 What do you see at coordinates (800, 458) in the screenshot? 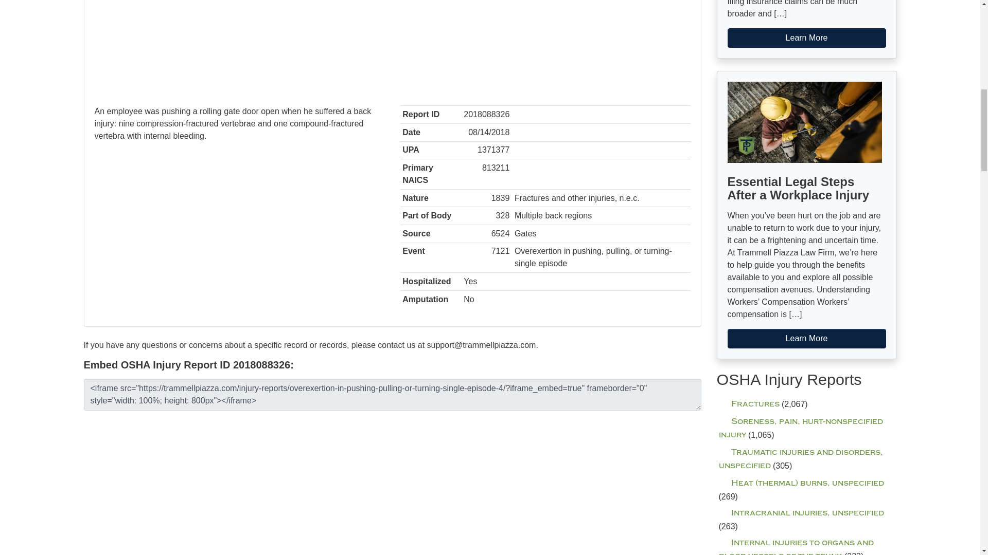
I see `Traumatic injuries and disorders, unspecified` at bounding box center [800, 458].